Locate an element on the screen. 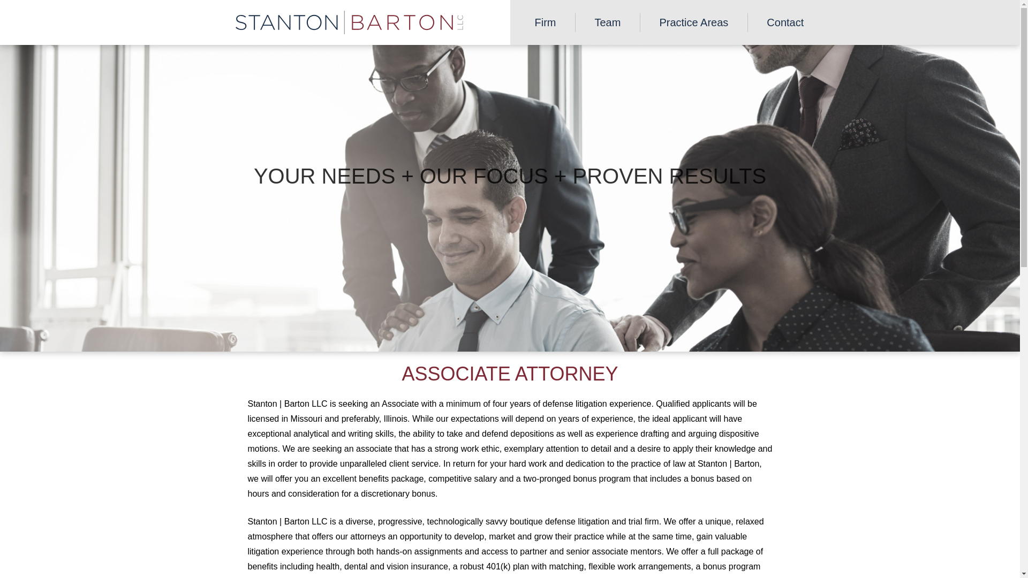  Firm is located at coordinates (545, 27).